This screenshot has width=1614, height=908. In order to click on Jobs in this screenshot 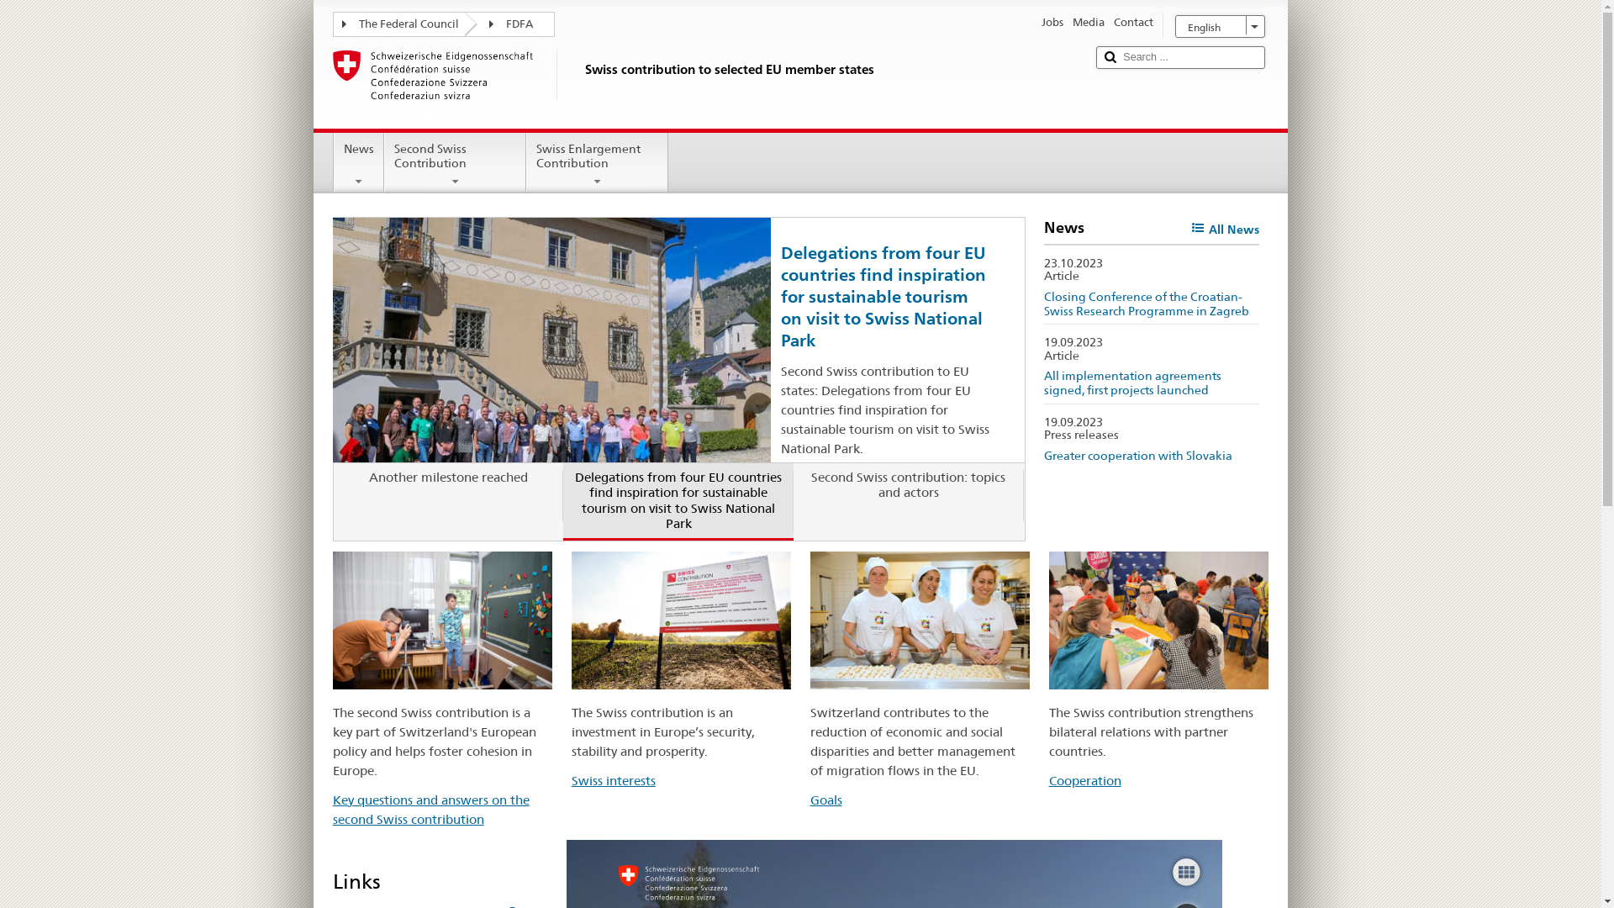, I will do `click(1052, 24)`.